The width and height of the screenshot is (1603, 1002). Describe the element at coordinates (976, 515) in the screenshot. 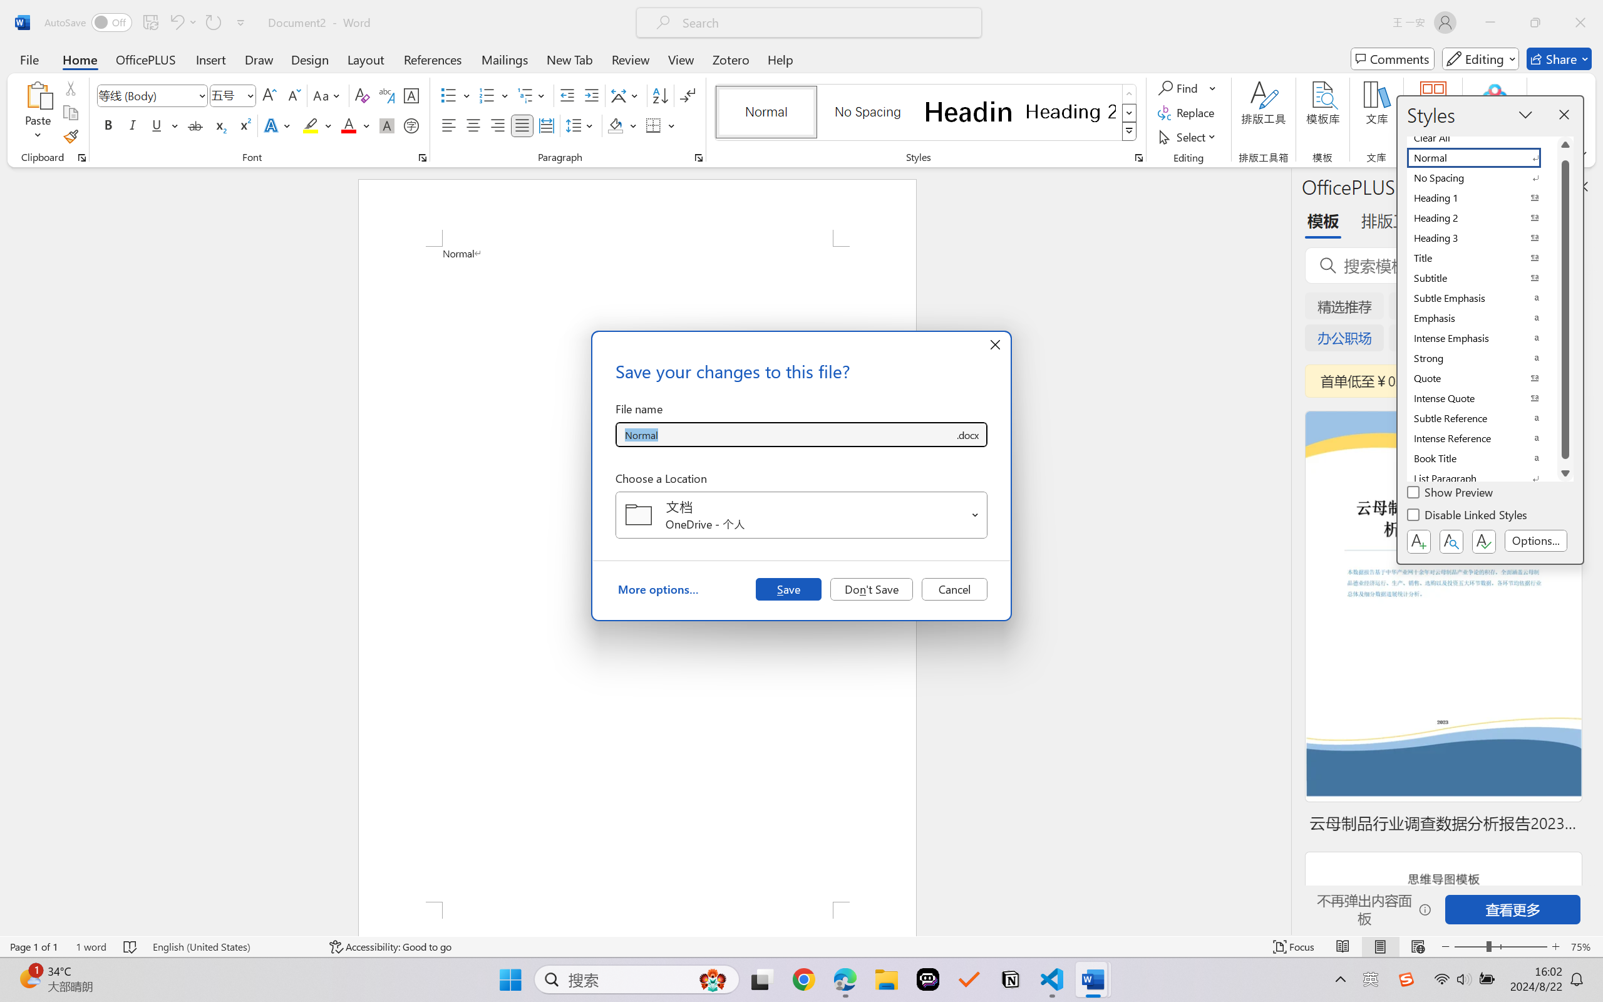

I see `Open` at that location.